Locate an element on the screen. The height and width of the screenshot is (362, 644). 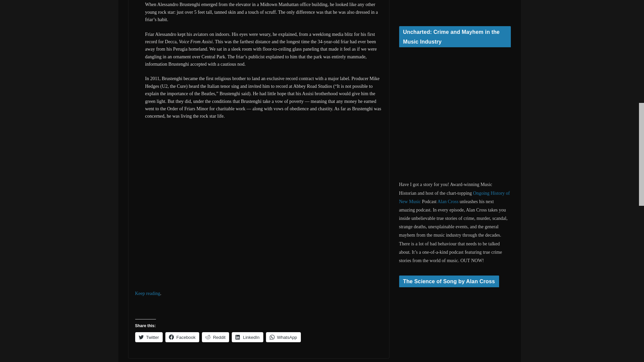
Facebook is located at coordinates (182, 337).